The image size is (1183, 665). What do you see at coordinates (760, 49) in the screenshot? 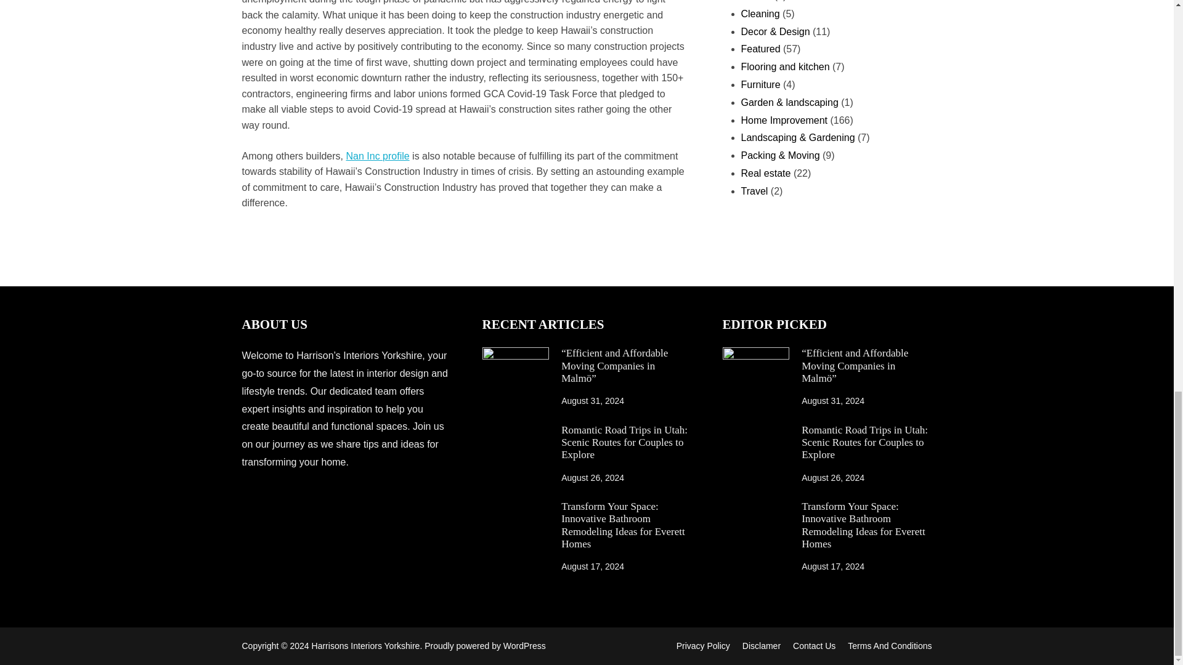
I see `Featured` at bounding box center [760, 49].